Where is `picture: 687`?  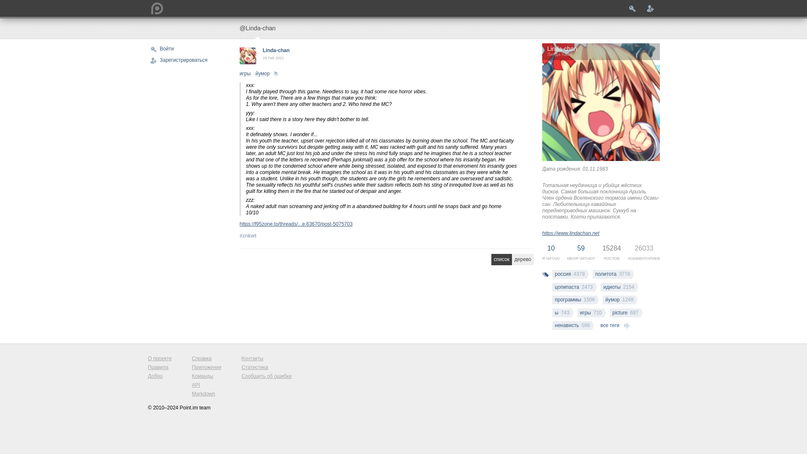 picture: 687 is located at coordinates (625, 313).